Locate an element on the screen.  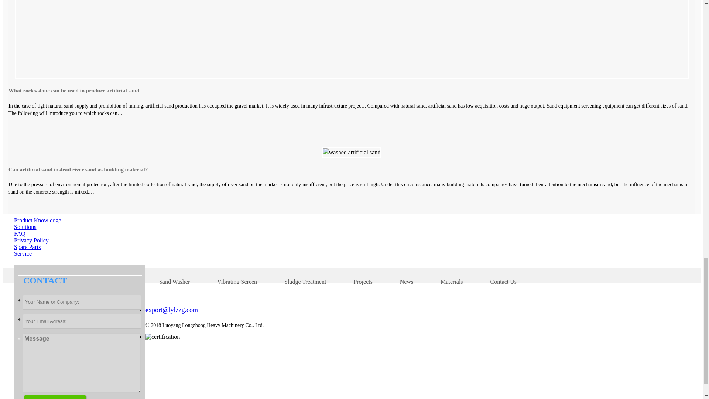
Spare Parts is located at coordinates (27, 247).